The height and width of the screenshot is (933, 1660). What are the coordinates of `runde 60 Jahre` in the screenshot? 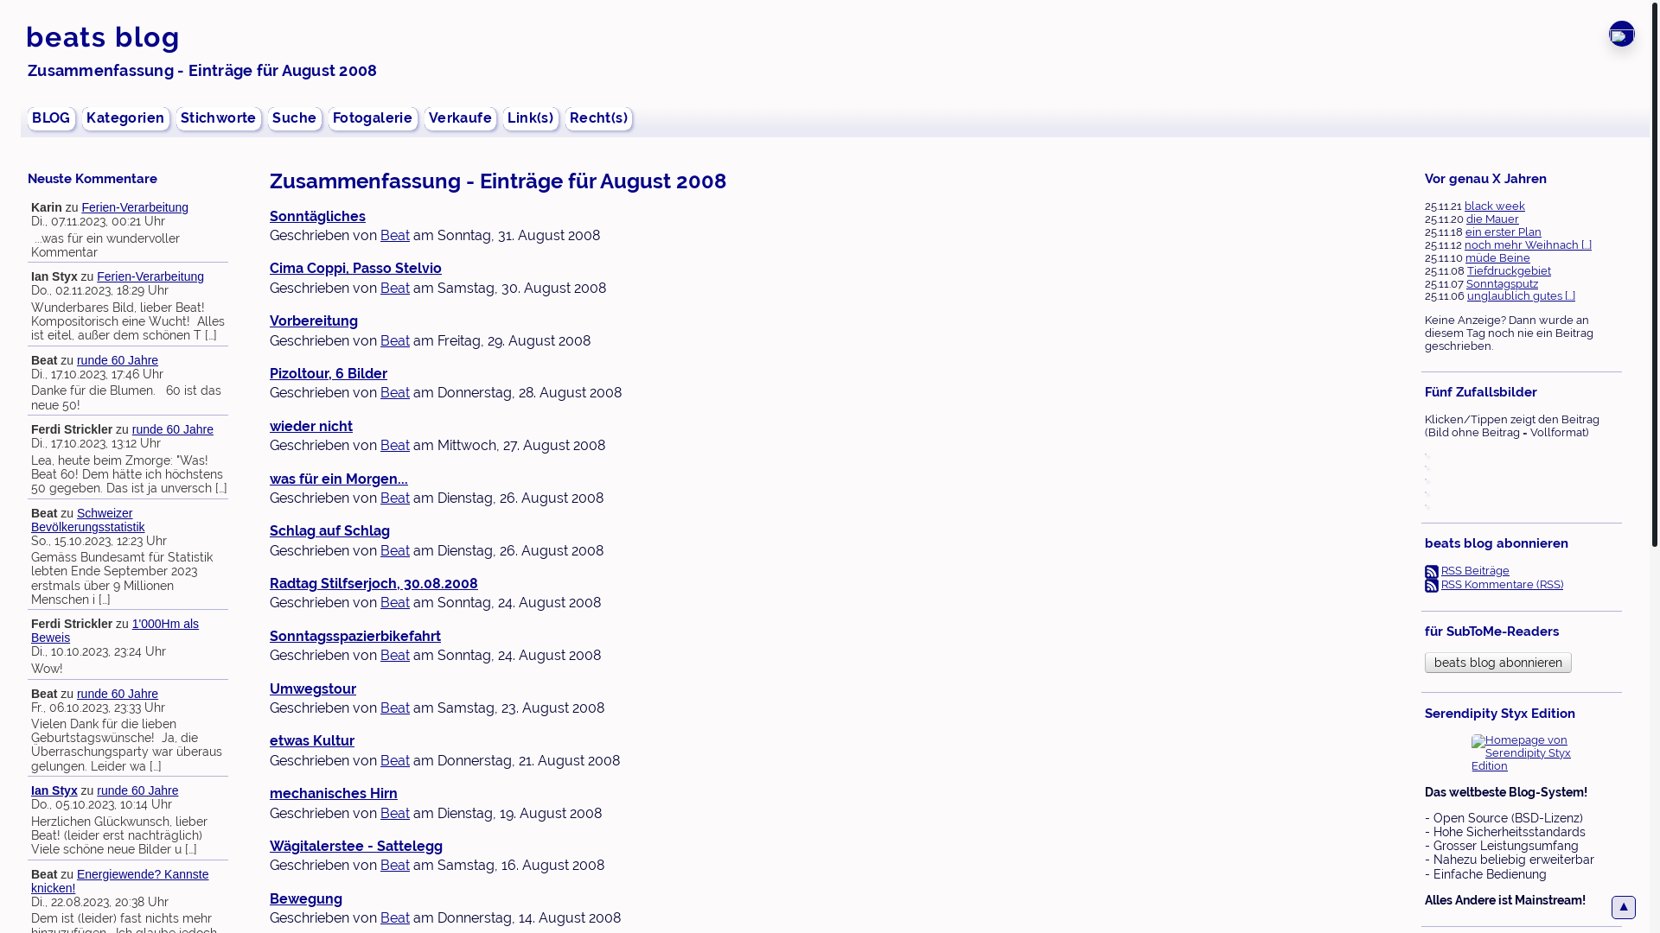 It's located at (137, 790).